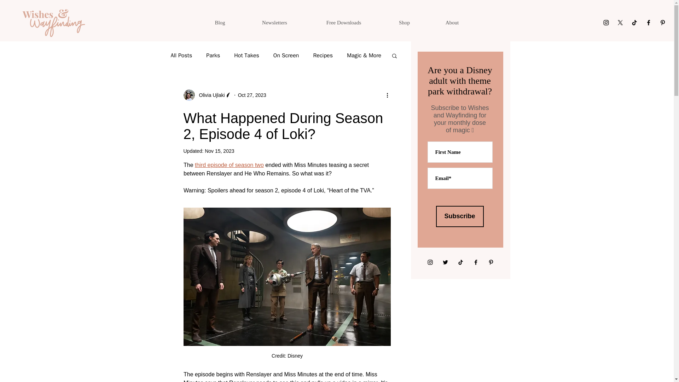 This screenshot has height=382, width=679. I want to click on Free Downloads, so click(343, 23).